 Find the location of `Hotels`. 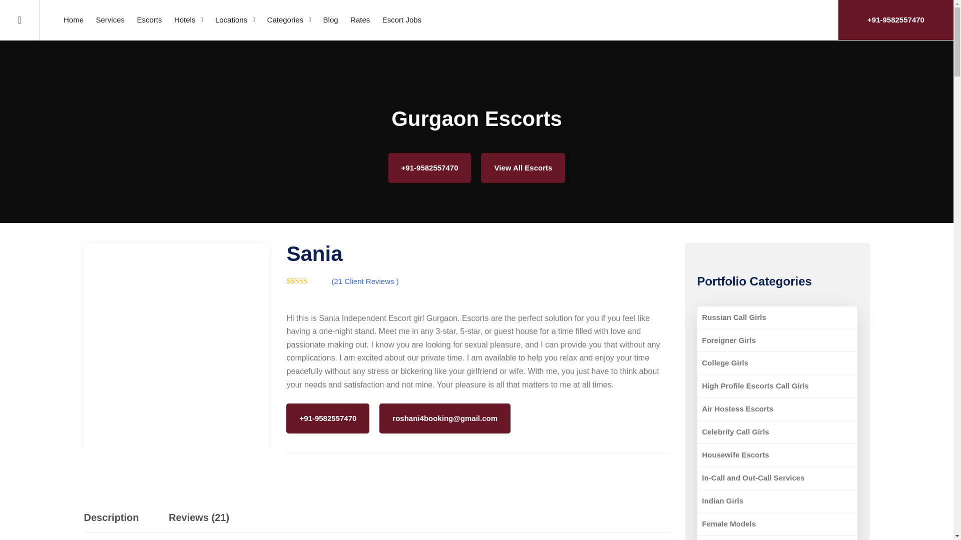

Hotels is located at coordinates (188, 20).